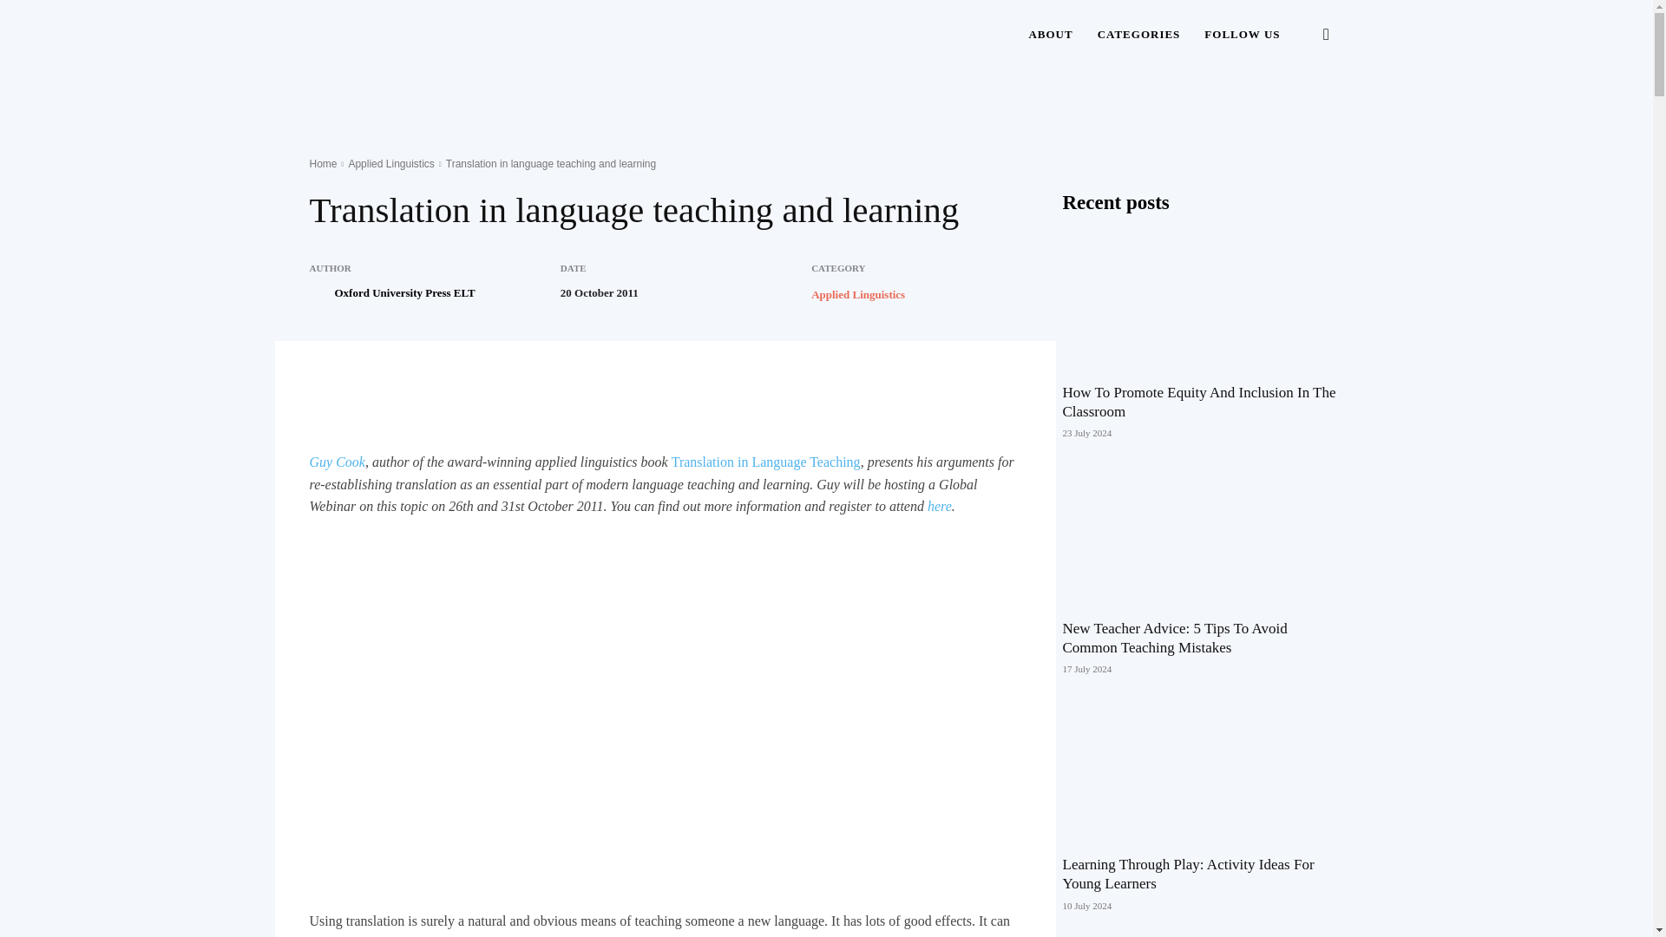  Describe the element at coordinates (1138, 35) in the screenshot. I see `CATEGORIES` at that location.